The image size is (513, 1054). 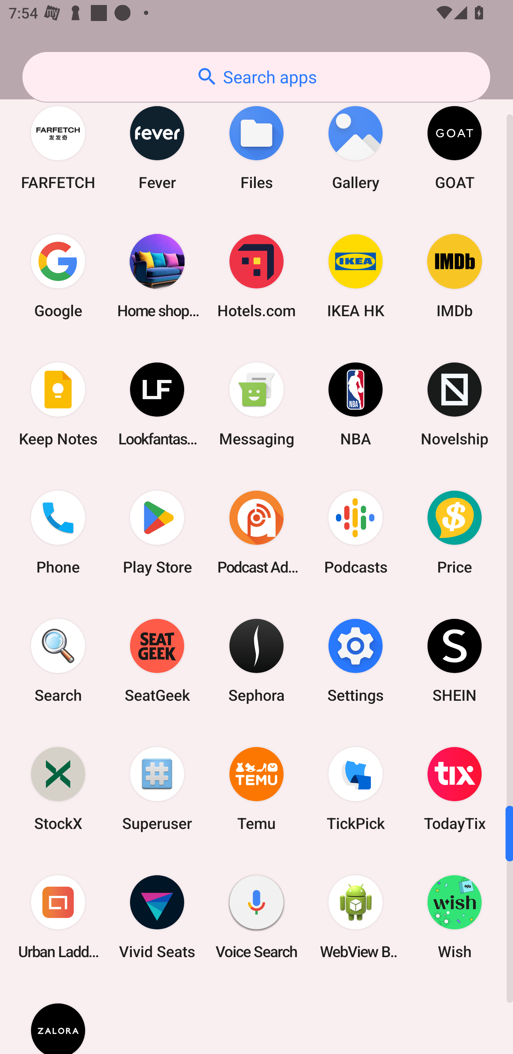 I want to click on Play Store, so click(x=157, y=532).